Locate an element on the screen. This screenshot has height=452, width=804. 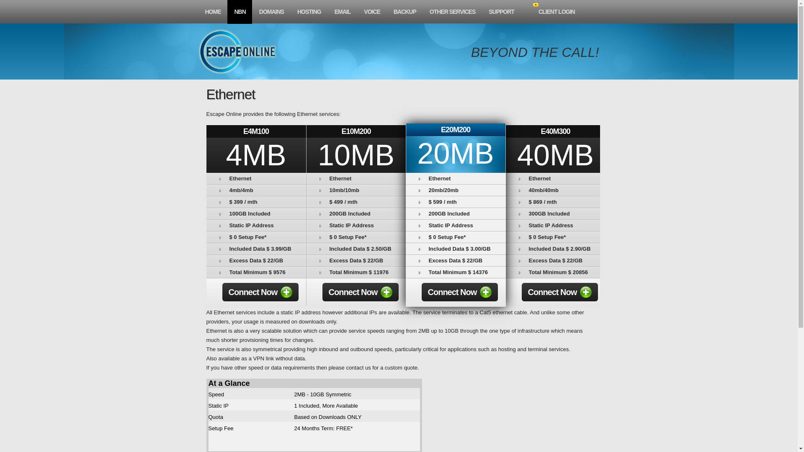
Static IP Address is located at coordinates (356, 225).